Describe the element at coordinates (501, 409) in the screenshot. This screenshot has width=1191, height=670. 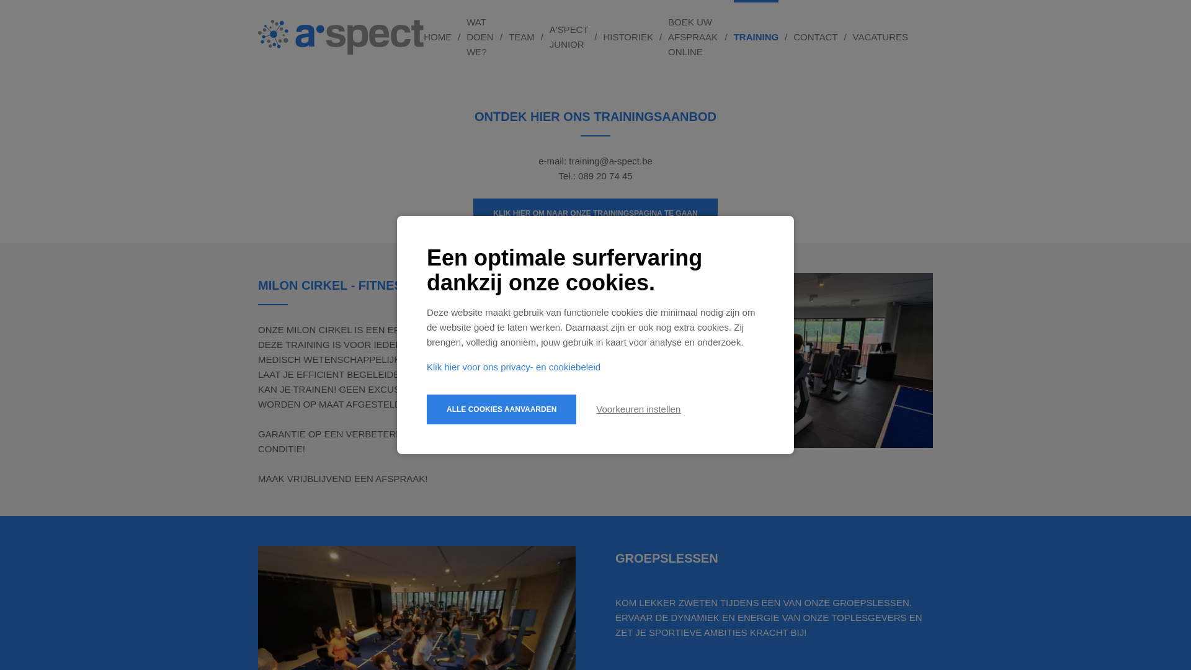
I see `ALLE COOKIES AANVAARDEN` at that location.